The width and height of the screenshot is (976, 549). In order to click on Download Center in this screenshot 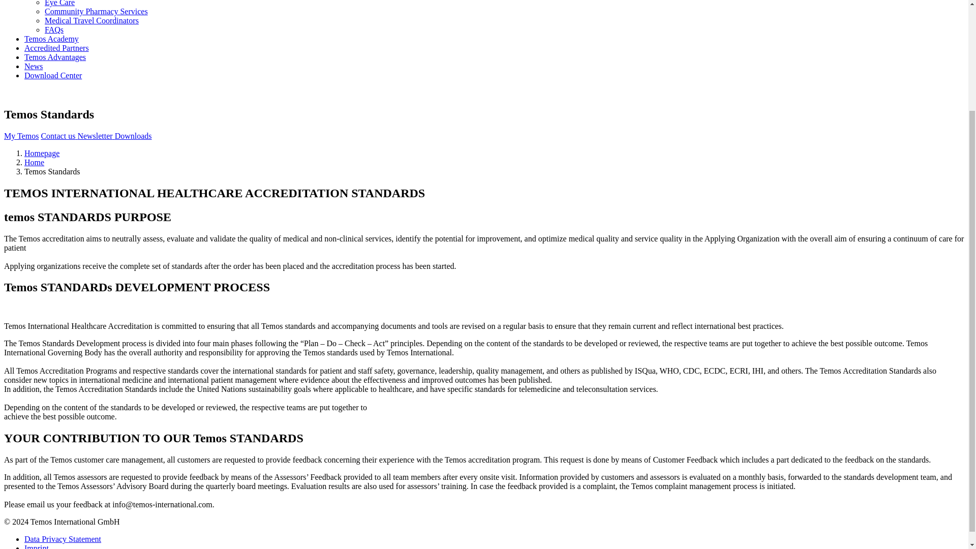, I will do `click(53, 75)`.